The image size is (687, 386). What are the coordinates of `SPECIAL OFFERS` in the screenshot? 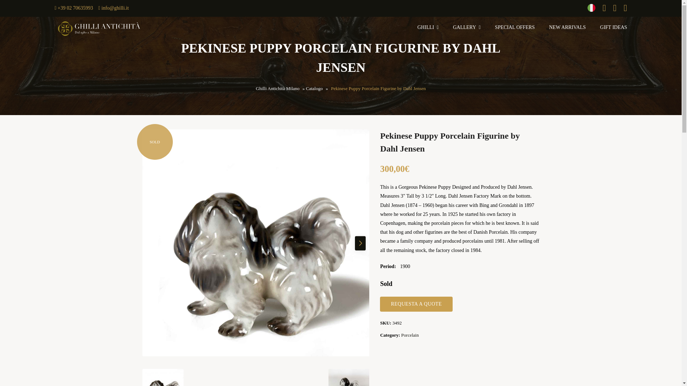 It's located at (515, 27).